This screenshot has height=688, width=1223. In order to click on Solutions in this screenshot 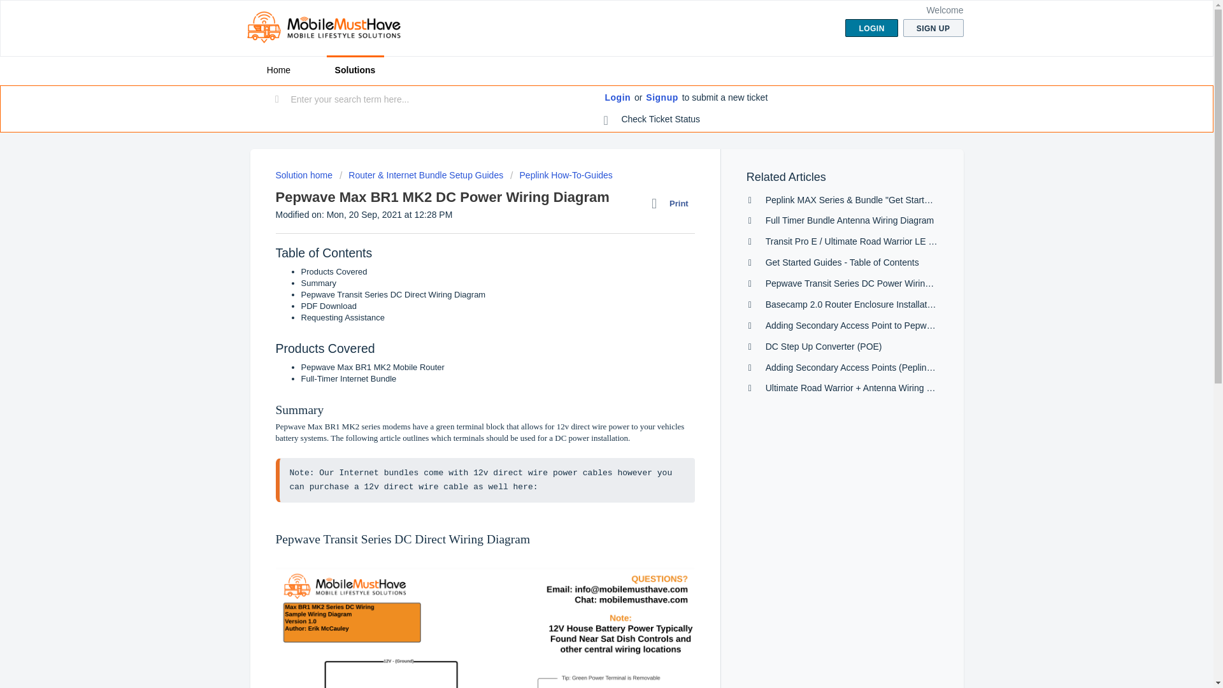, I will do `click(355, 70)`.